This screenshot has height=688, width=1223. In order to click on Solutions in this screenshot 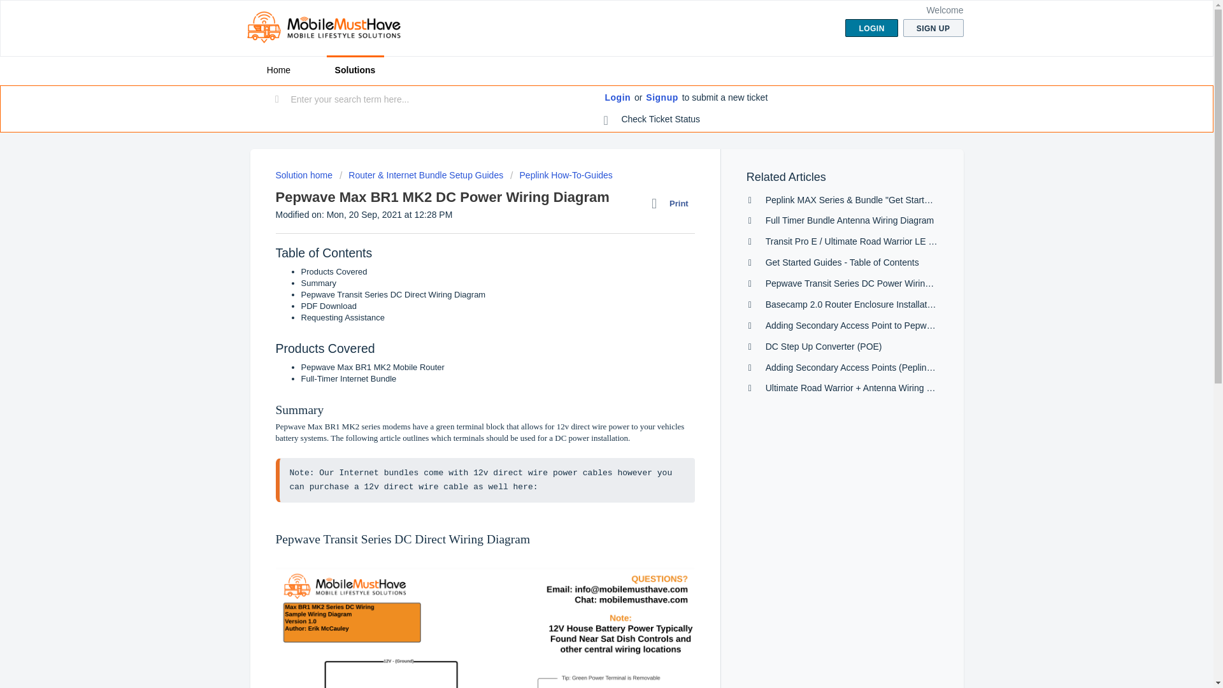, I will do `click(355, 70)`.